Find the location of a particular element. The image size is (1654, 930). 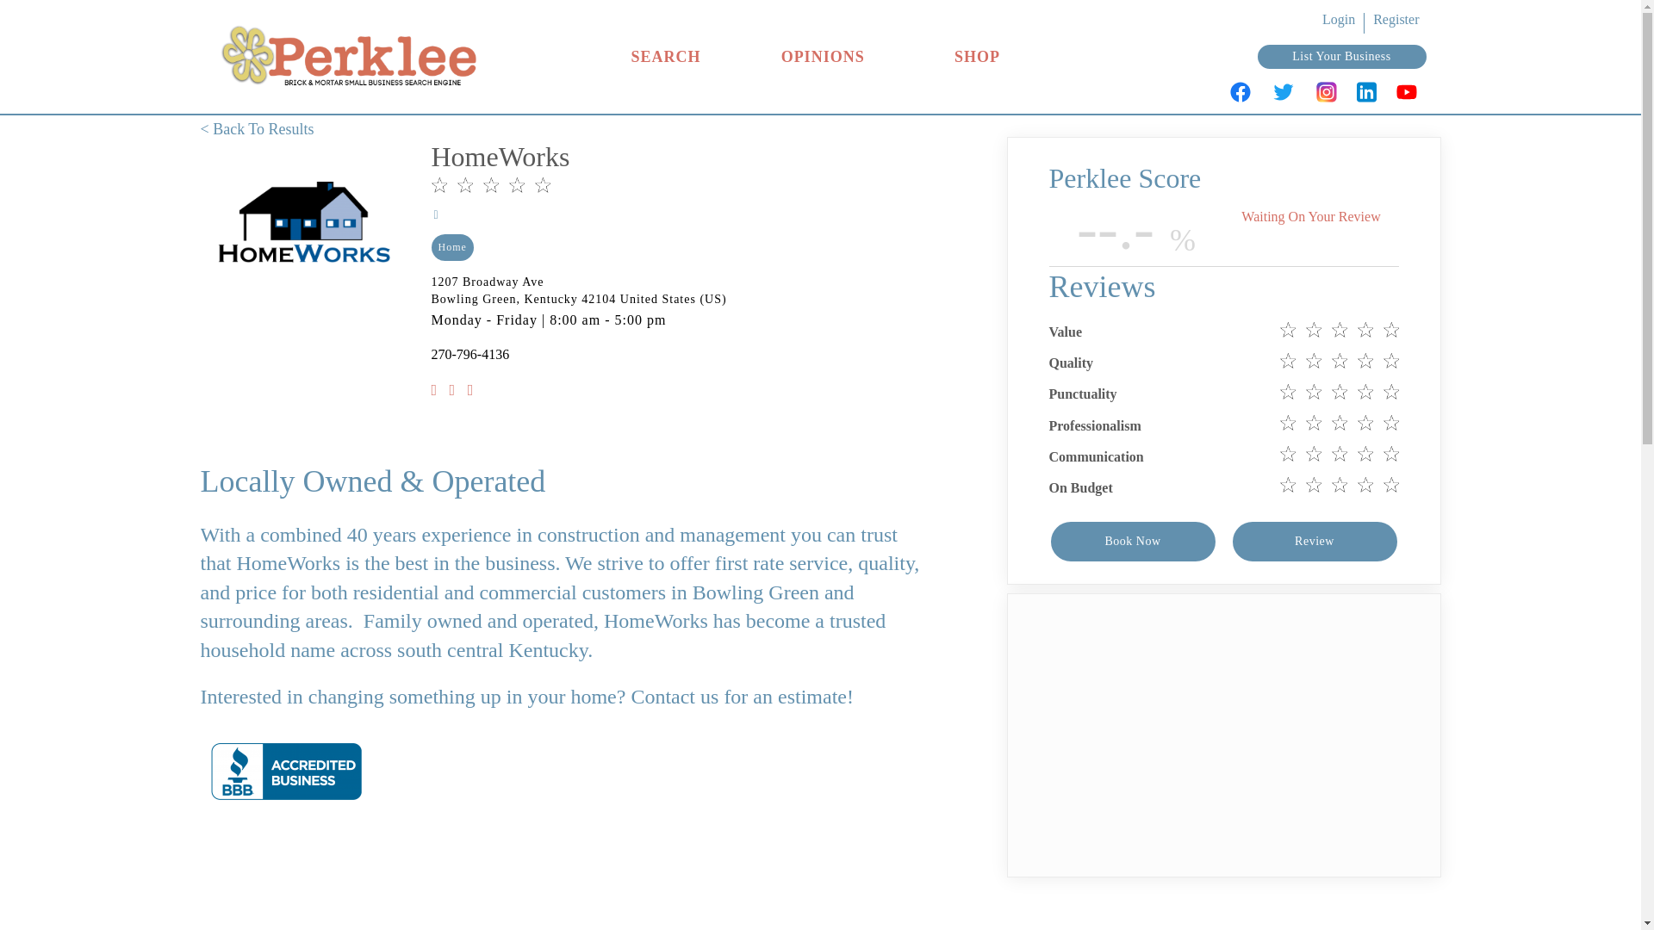

0.0 birdies is located at coordinates (1340, 425).